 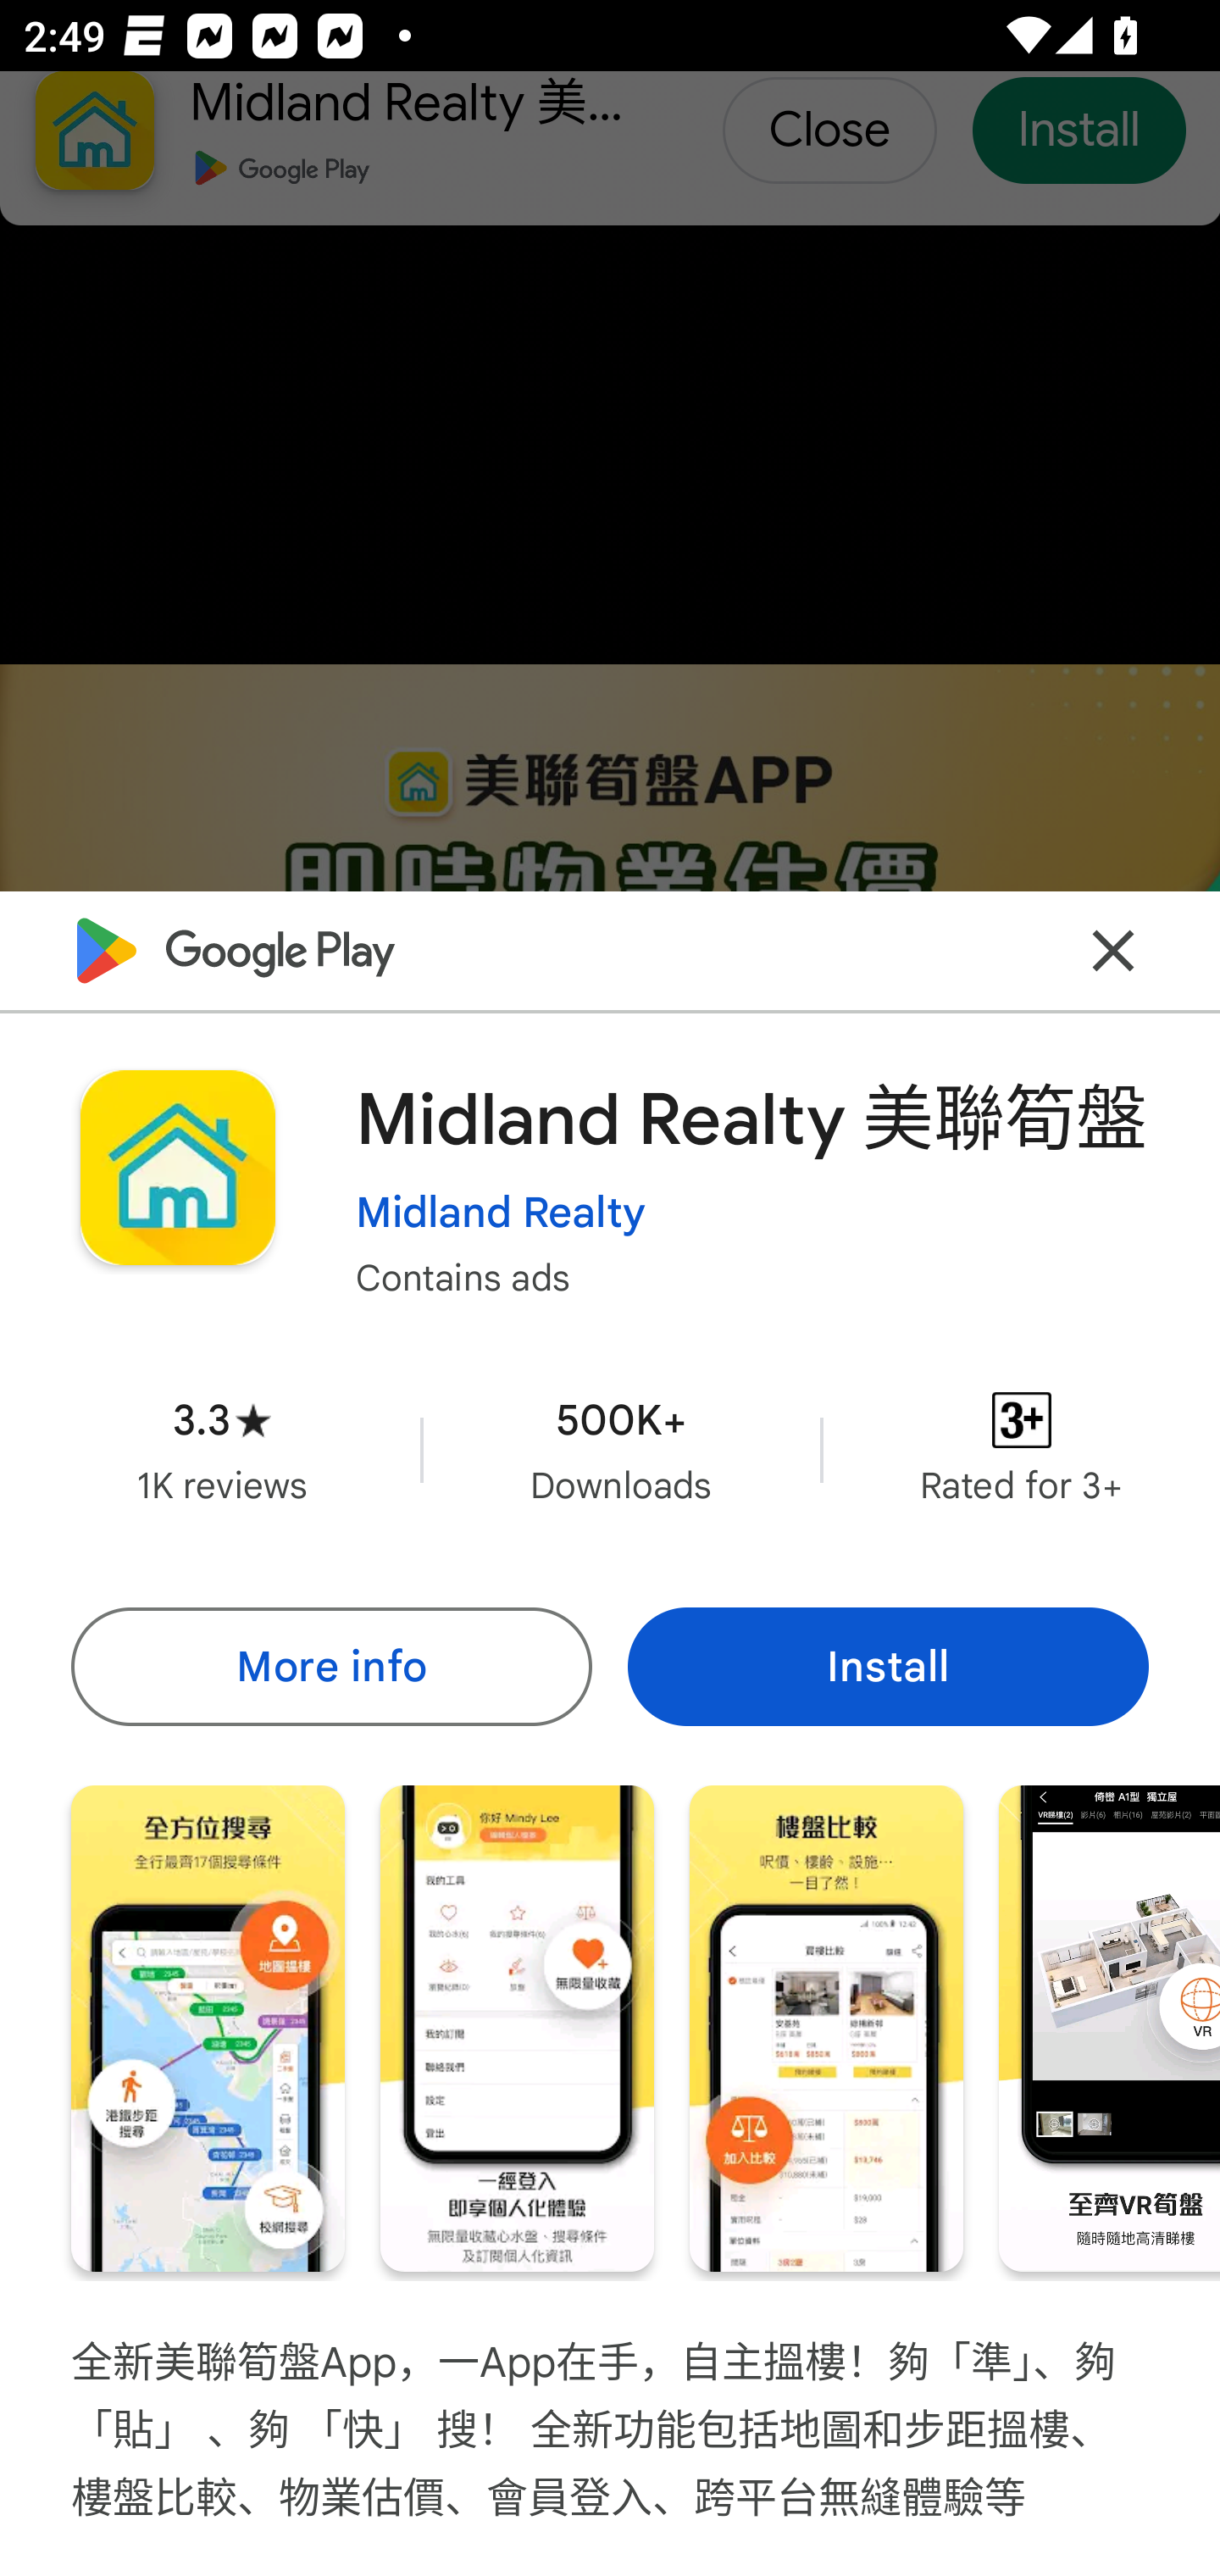 I want to click on Image of app or game icon for Midland Realty 美聯筍盤, so click(x=177, y=1168).